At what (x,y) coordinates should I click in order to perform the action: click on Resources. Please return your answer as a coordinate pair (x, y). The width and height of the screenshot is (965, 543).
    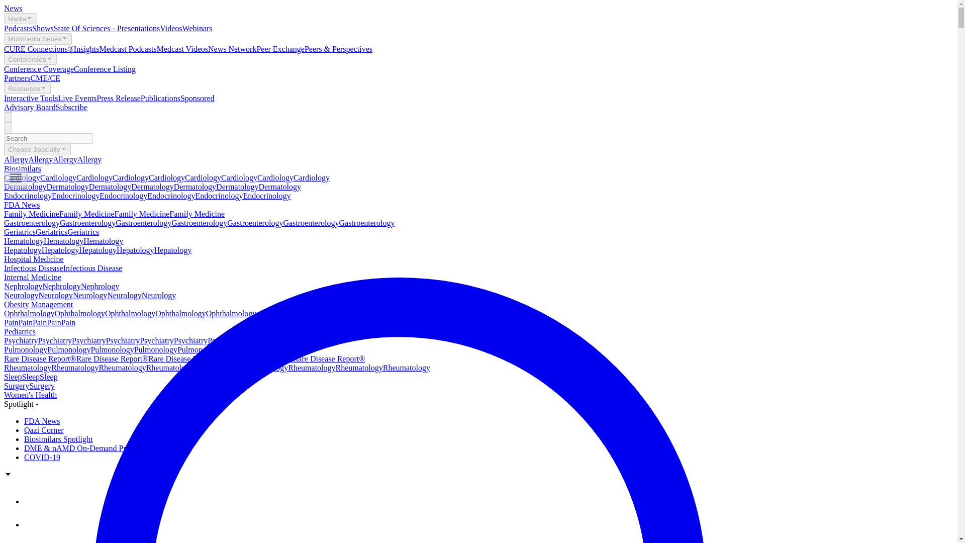
    Looking at the image, I should click on (27, 88).